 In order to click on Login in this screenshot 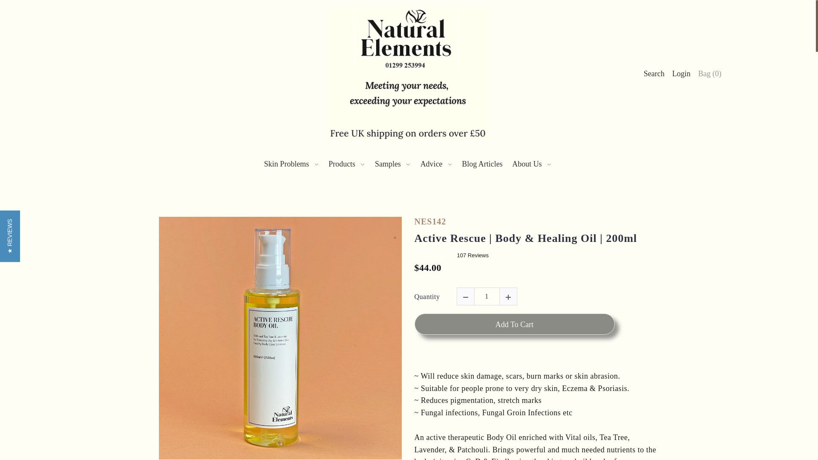, I will do `click(681, 73)`.